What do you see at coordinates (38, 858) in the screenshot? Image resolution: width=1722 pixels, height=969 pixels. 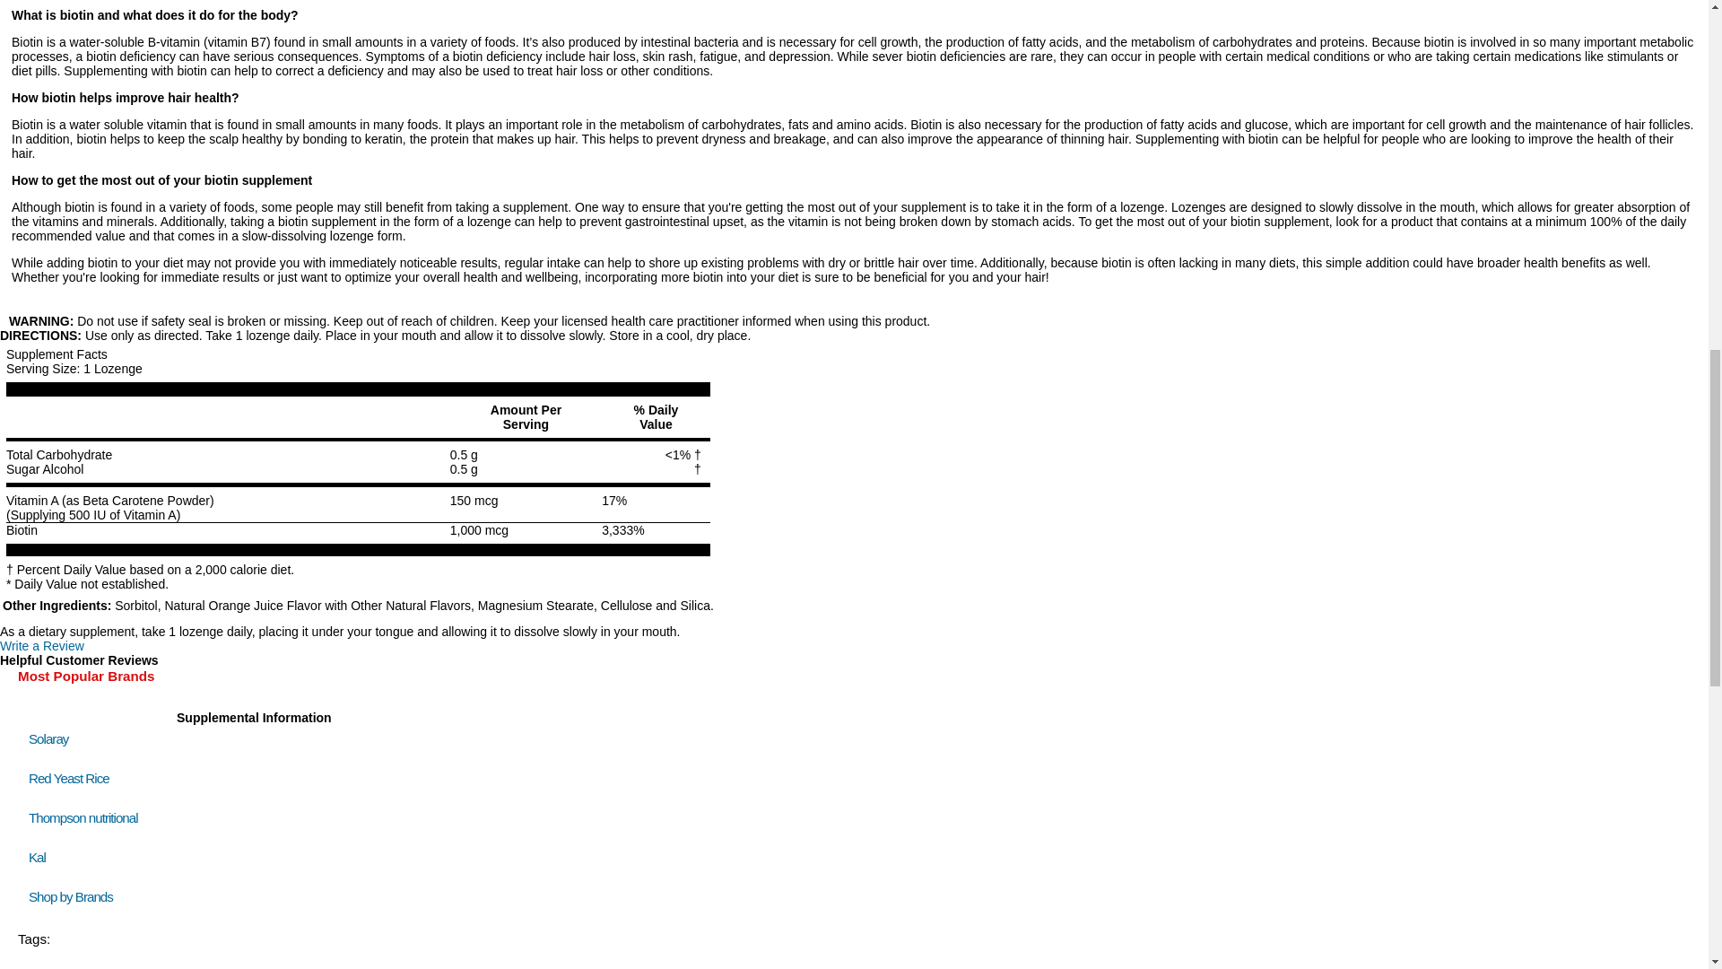 I see `Kal Brand Products` at bounding box center [38, 858].